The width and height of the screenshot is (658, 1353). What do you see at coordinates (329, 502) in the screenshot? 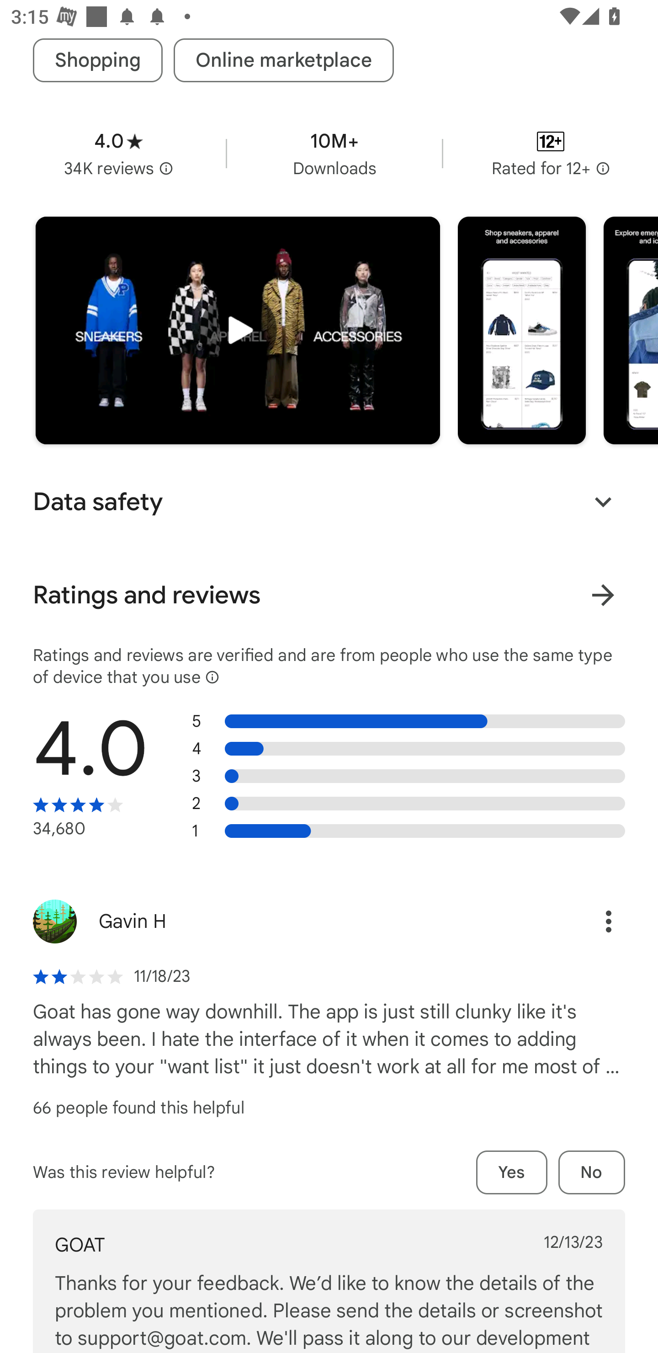
I see `Data safety Expand` at bounding box center [329, 502].